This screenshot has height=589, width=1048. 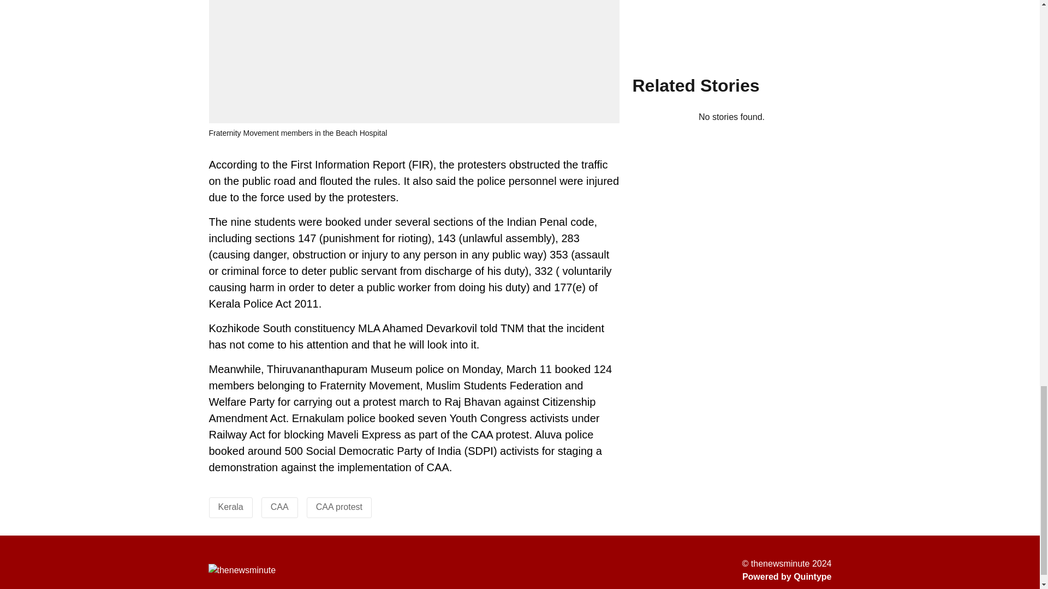 What do you see at coordinates (787, 577) in the screenshot?
I see `Powered by Quintype` at bounding box center [787, 577].